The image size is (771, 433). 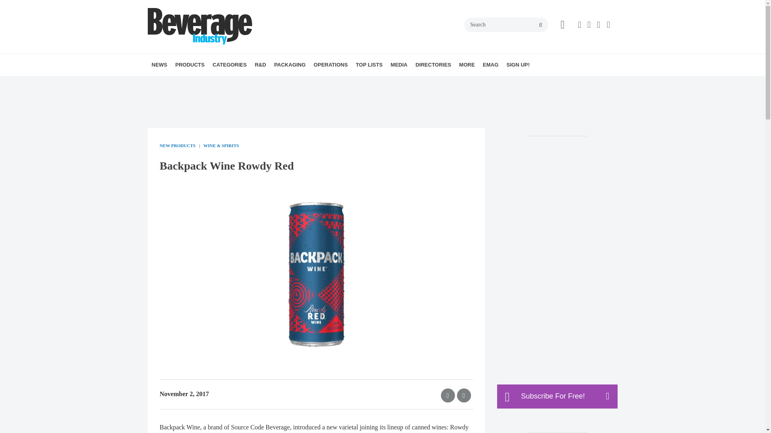 What do you see at coordinates (320, 83) in the screenshot?
I see `NEW PACKAGES` at bounding box center [320, 83].